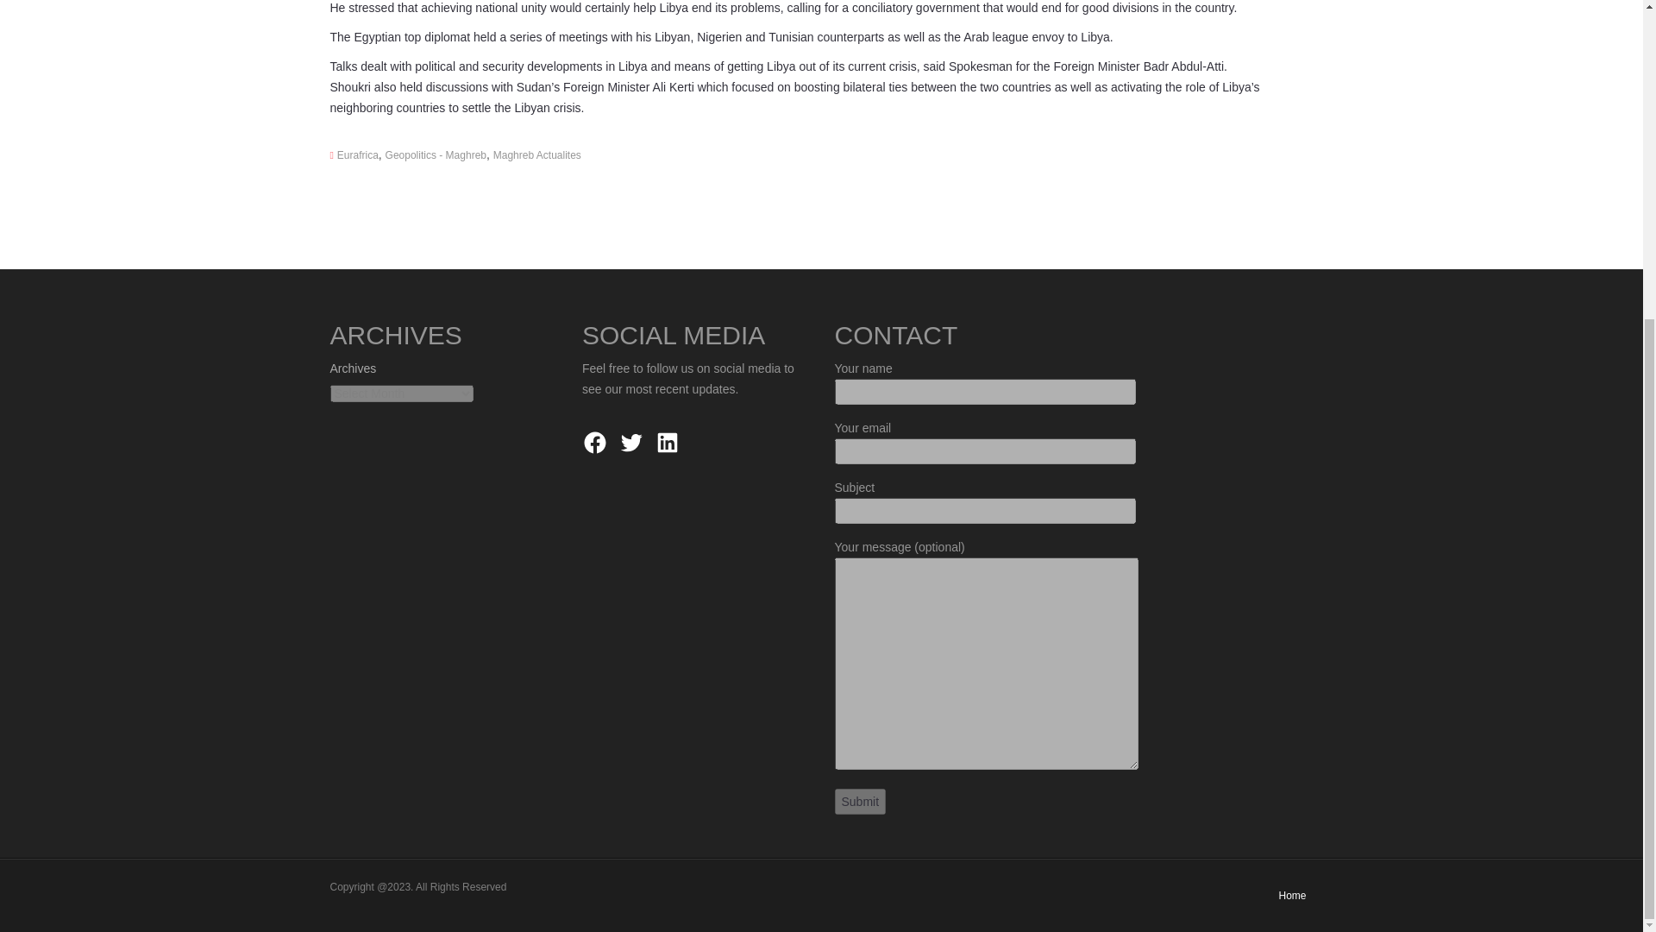 The width and height of the screenshot is (1656, 932). I want to click on Maghreb Actualites, so click(536, 154).